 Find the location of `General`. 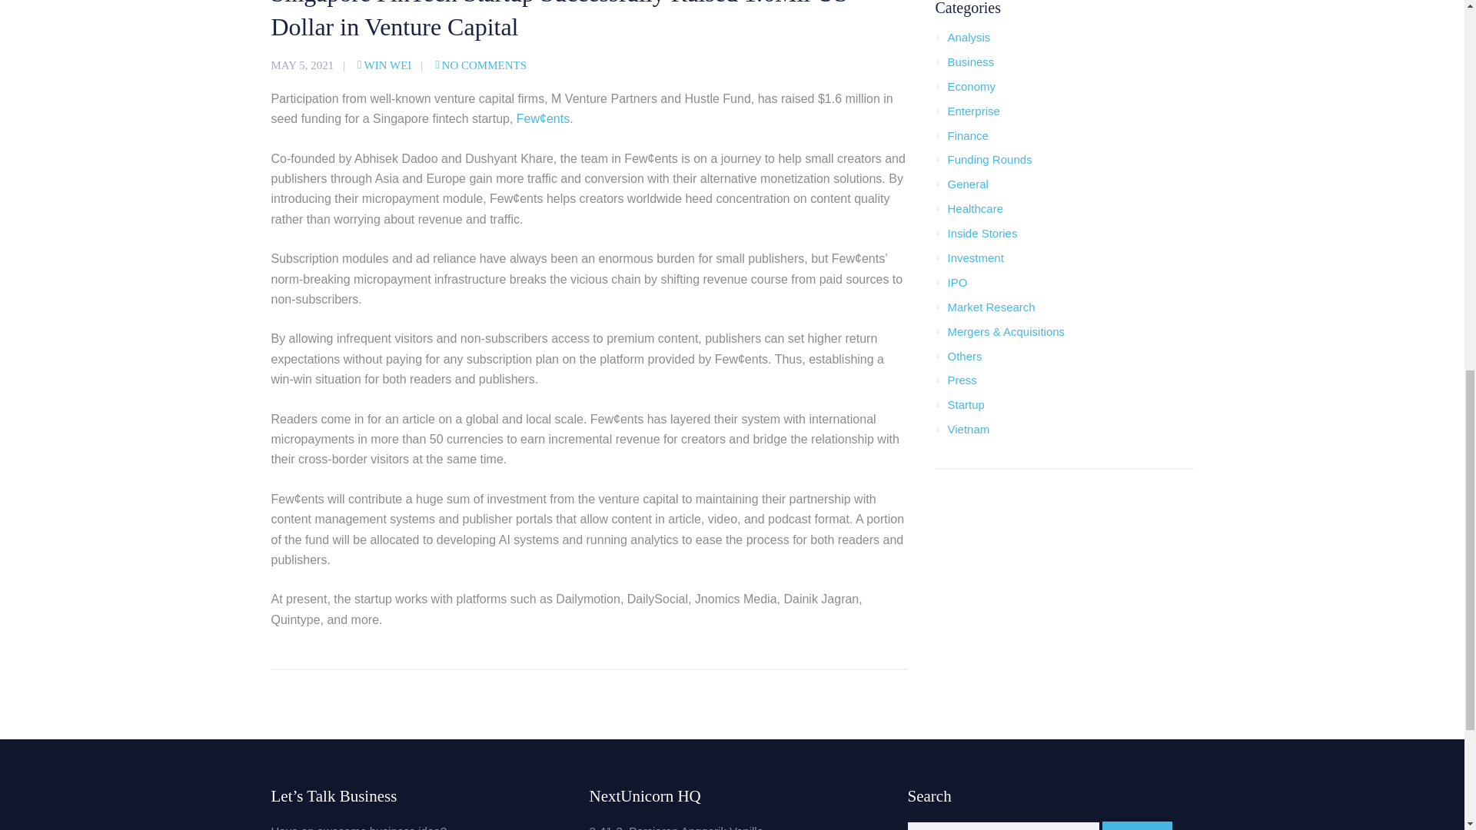

General is located at coordinates (967, 184).